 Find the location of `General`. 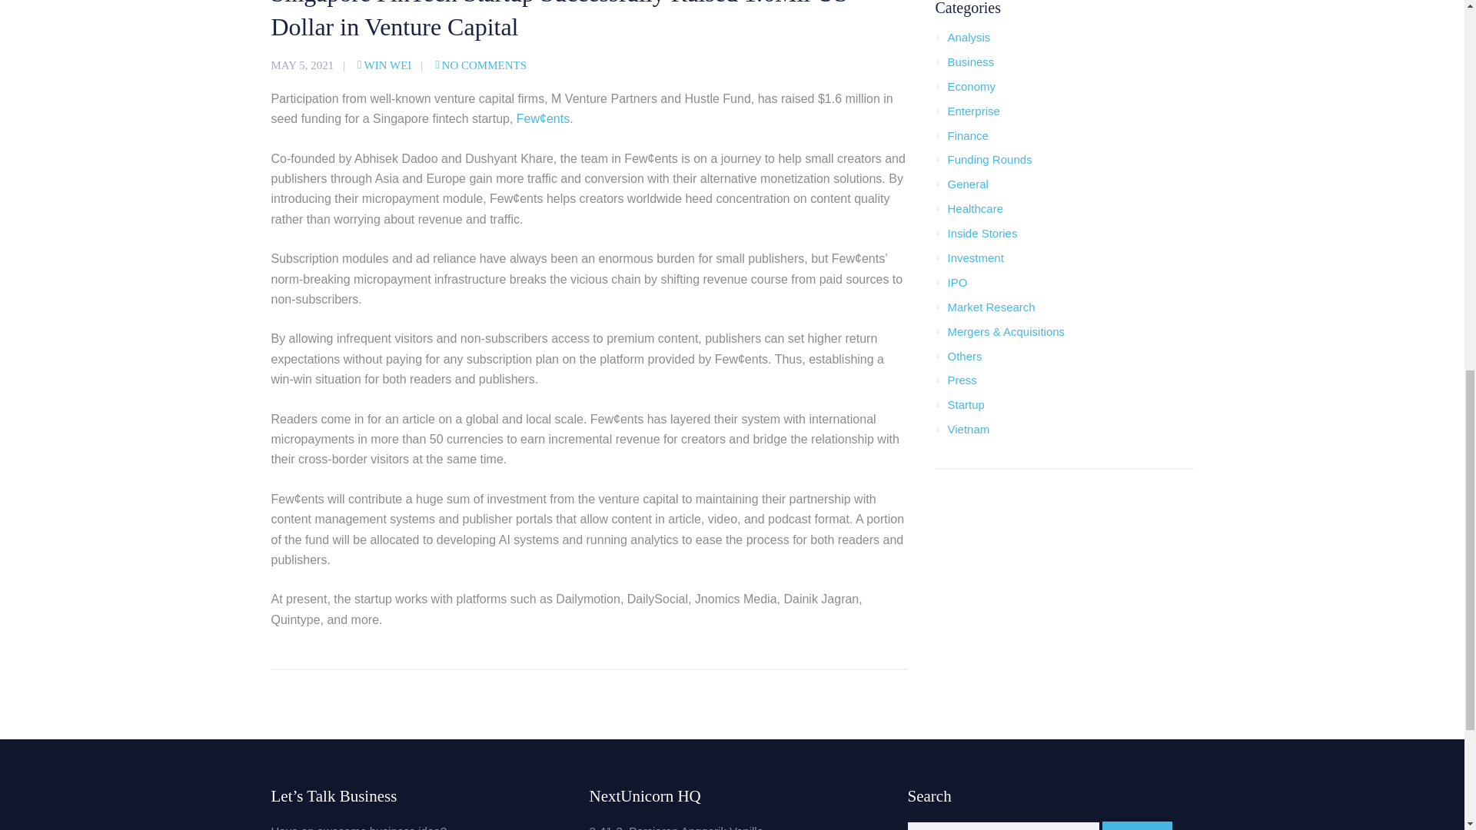

General is located at coordinates (967, 184).